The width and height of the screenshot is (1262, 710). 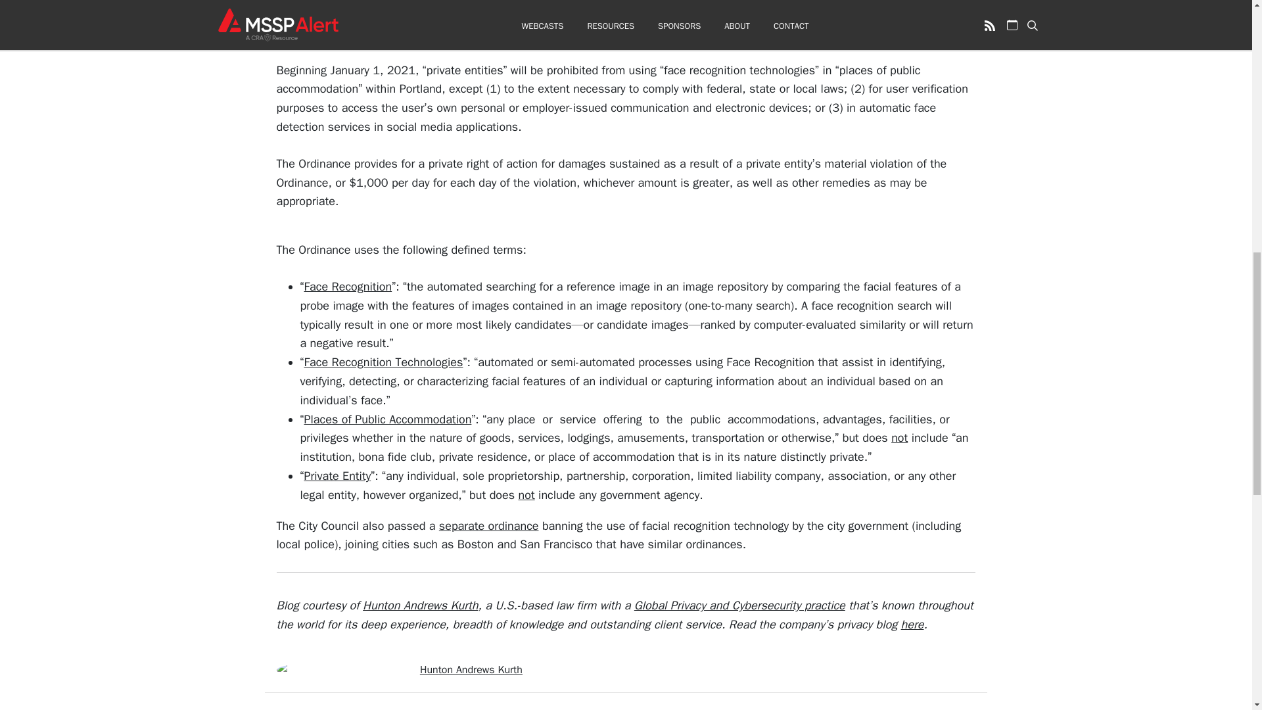 What do you see at coordinates (489, 526) in the screenshot?
I see `separate ordinance` at bounding box center [489, 526].